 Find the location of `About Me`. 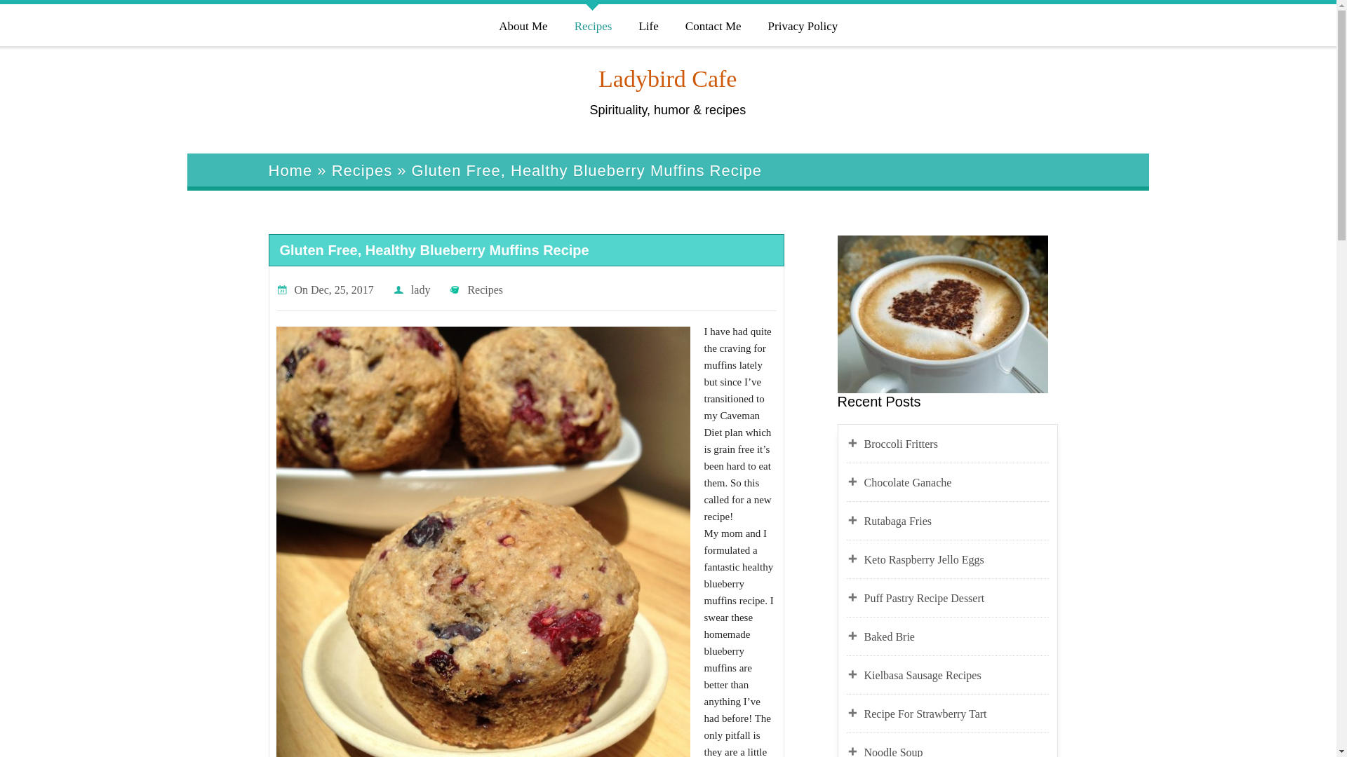

About Me is located at coordinates (522, 24).